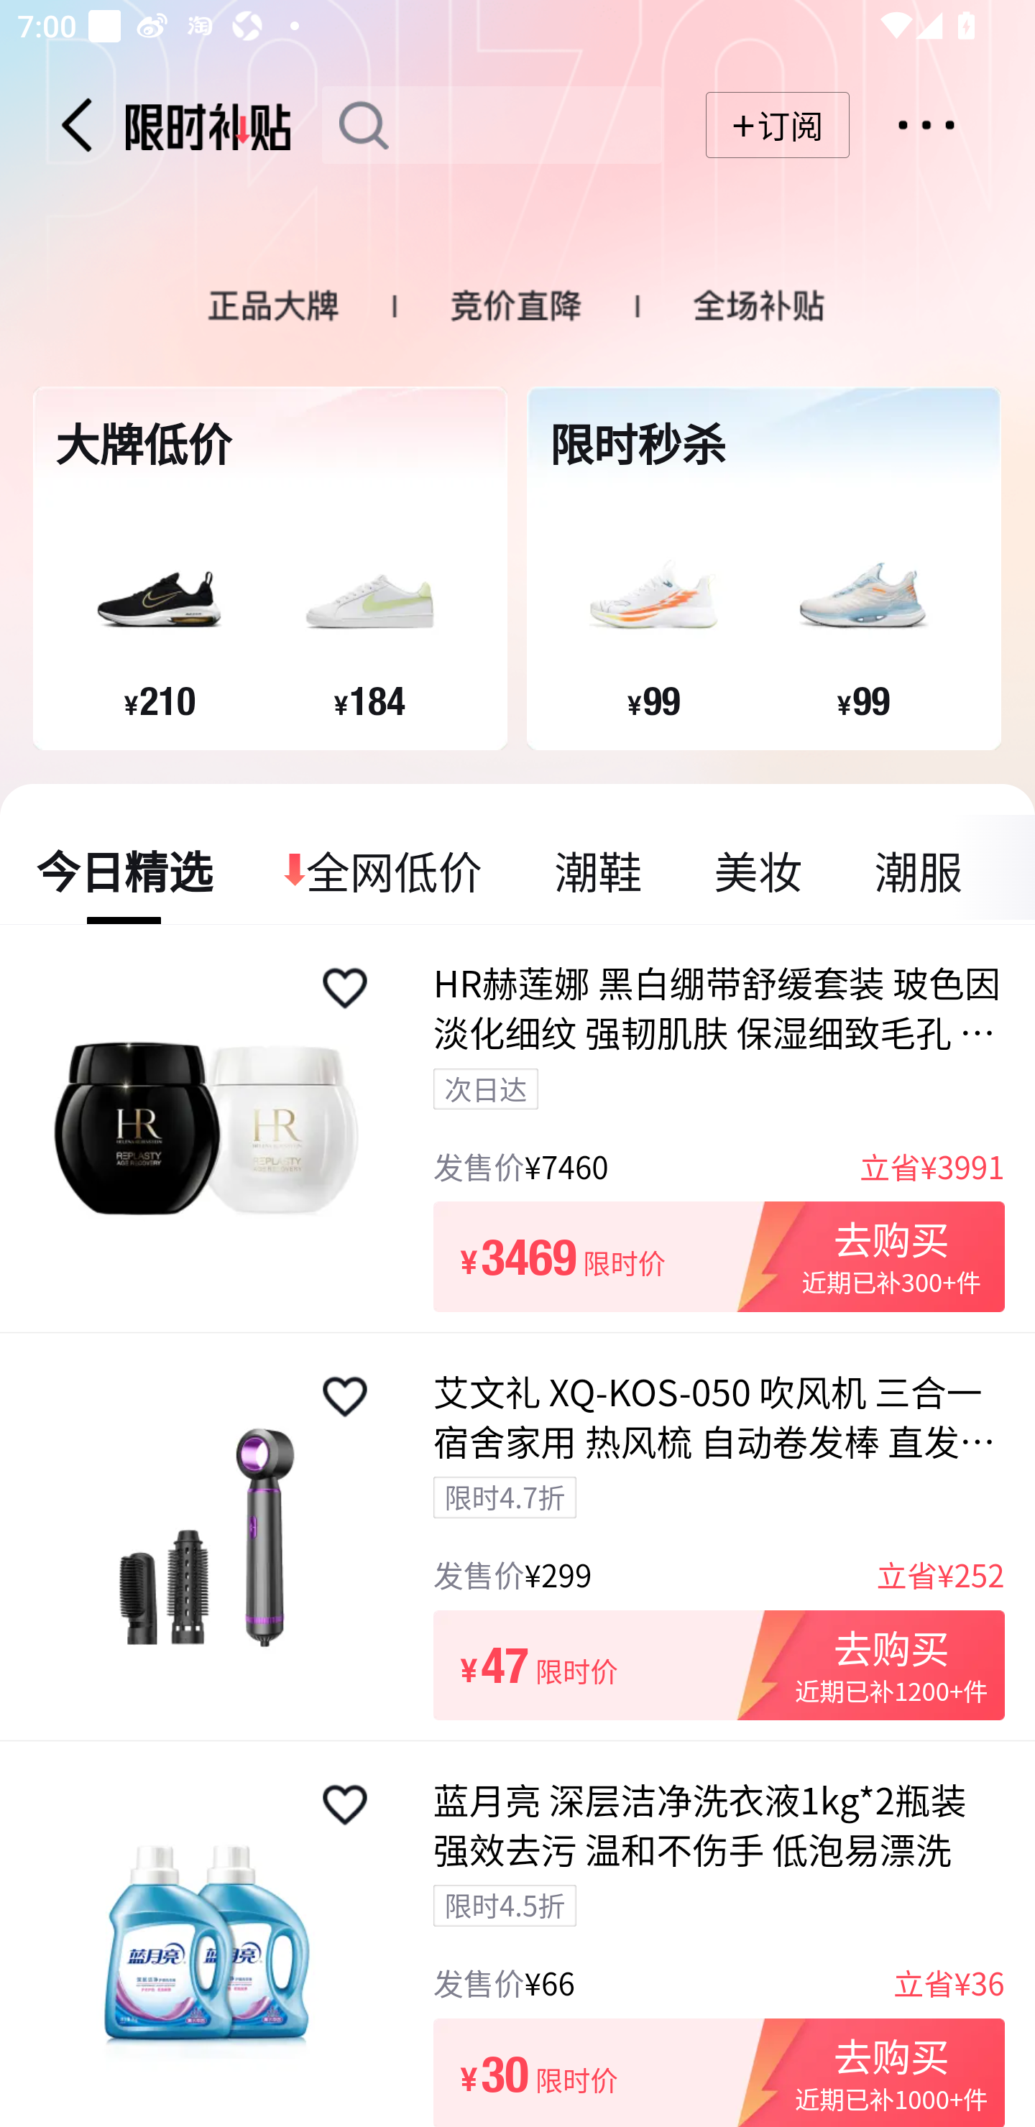 The width and height of the screenshot is (1035, 2127). I want to click on 潮服, so click(917, 869).